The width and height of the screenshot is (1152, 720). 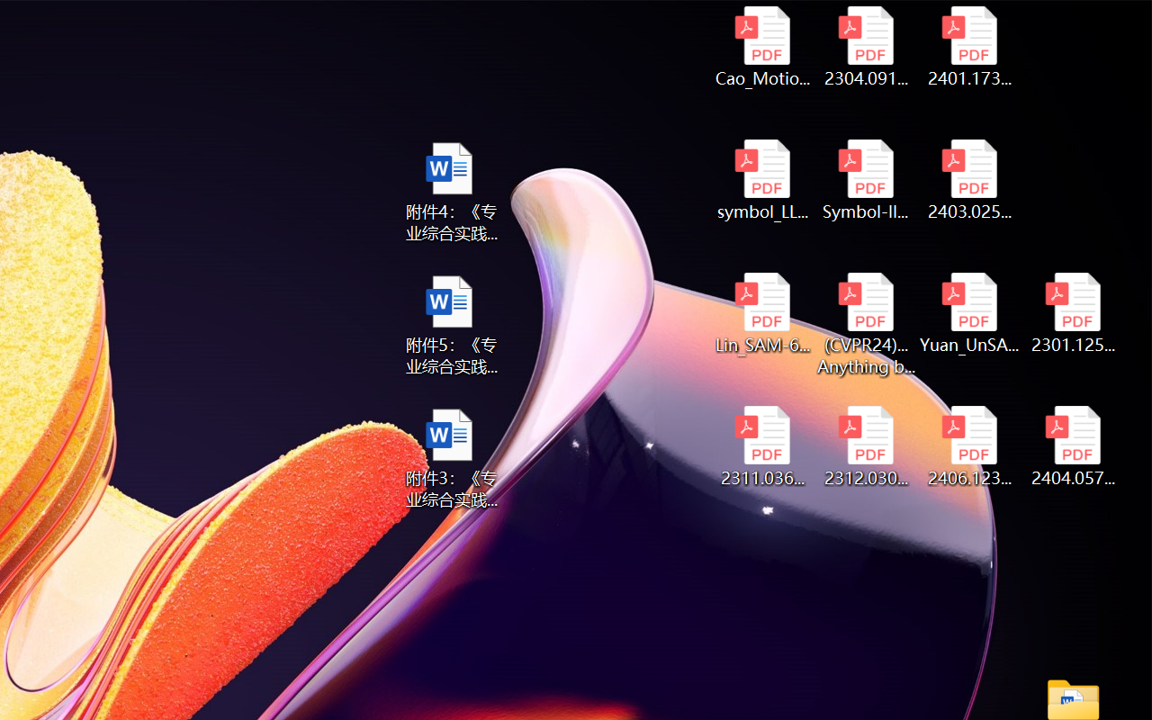 What do you see at coordinates (1073, 313) in the screenshot?
I see `2301.12597v3.pdf` at bounding box center [1073, 313].